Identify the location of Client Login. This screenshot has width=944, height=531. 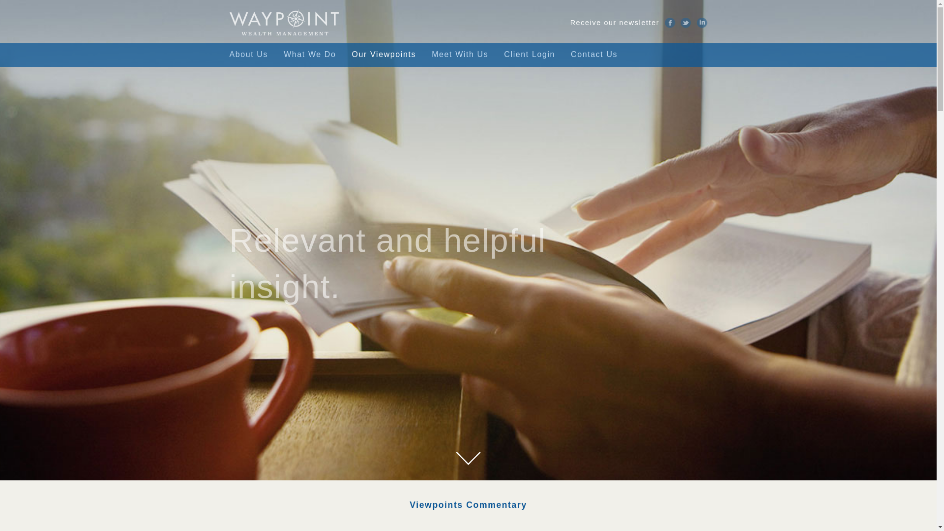
(529, 55).